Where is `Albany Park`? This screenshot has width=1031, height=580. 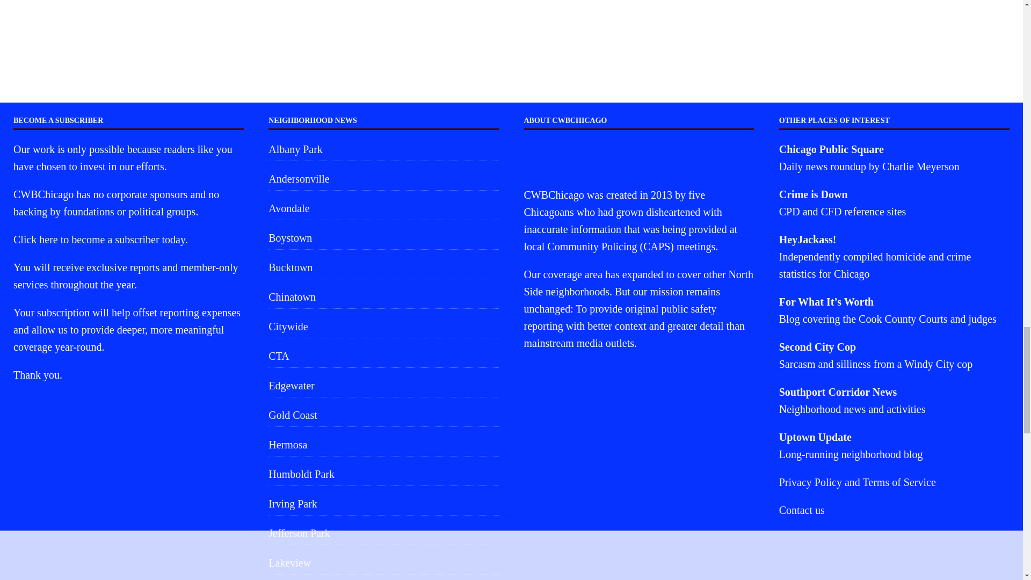
Albany Park is located at coordinates (383, 150).